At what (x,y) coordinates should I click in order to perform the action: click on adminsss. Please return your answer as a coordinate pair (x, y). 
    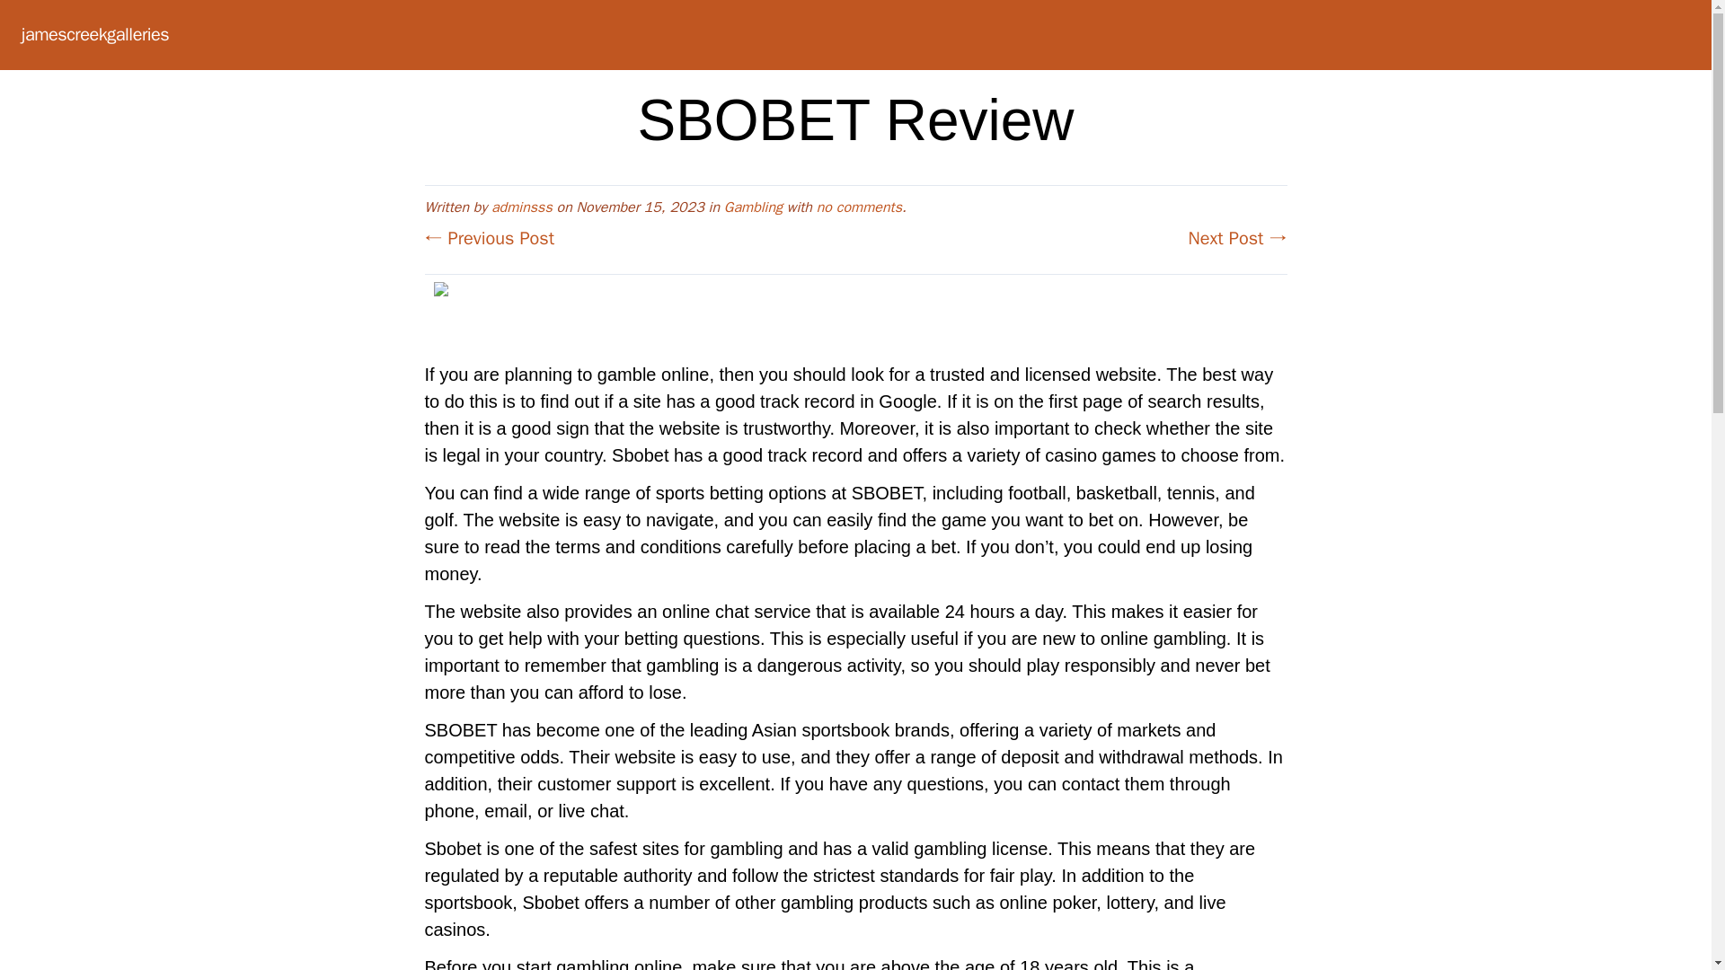
    Looking at the image, I should click on (521, 207).